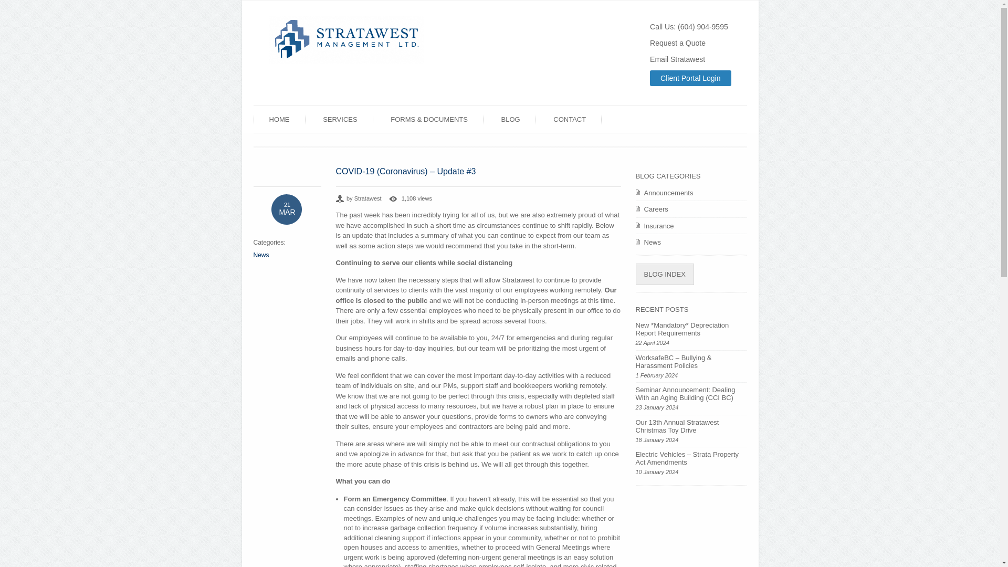 This screenshot has width=1008, height=567. Describe the element at coordinates (676, 425) in the screenshot. I see `Our 13th Annual Stratawest Christmas Toy Drive` at that location.